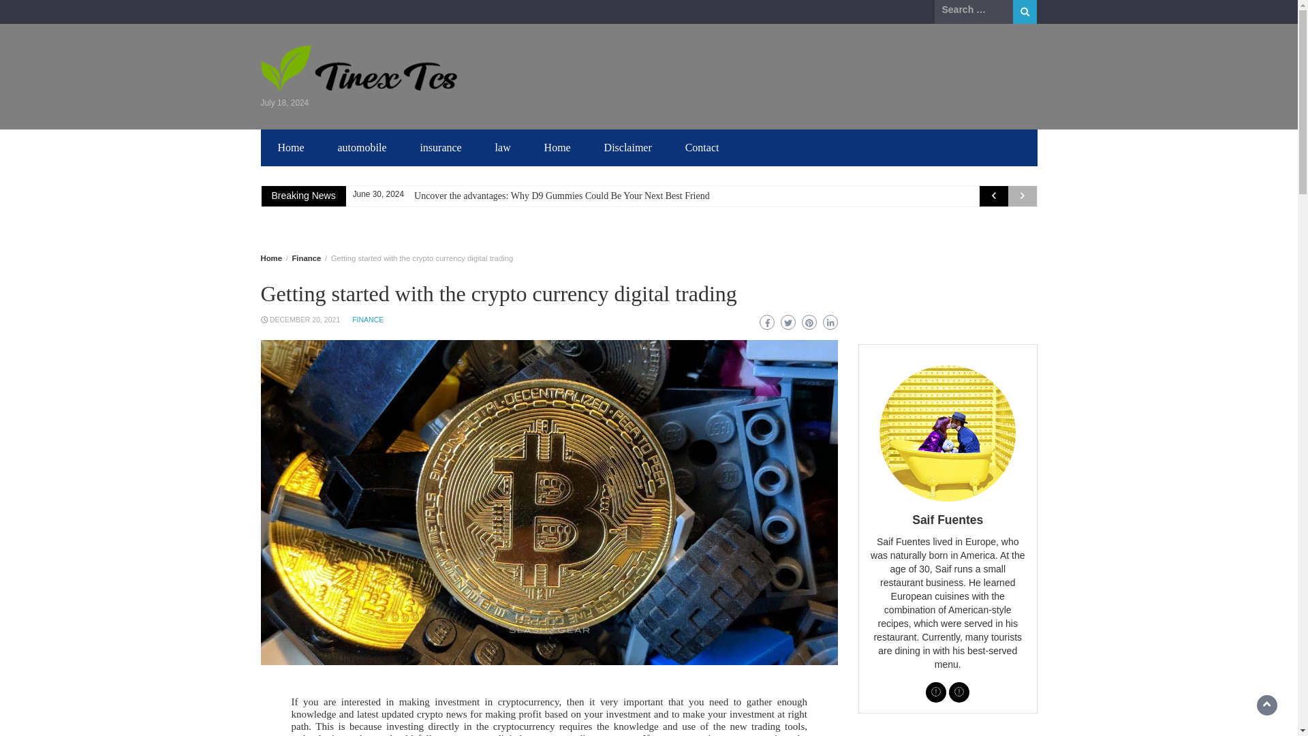 This screenshot has height=736, width=1308. Describe the element at coordinates (440, 148) in the screenshot. I see `insurance` at that location.